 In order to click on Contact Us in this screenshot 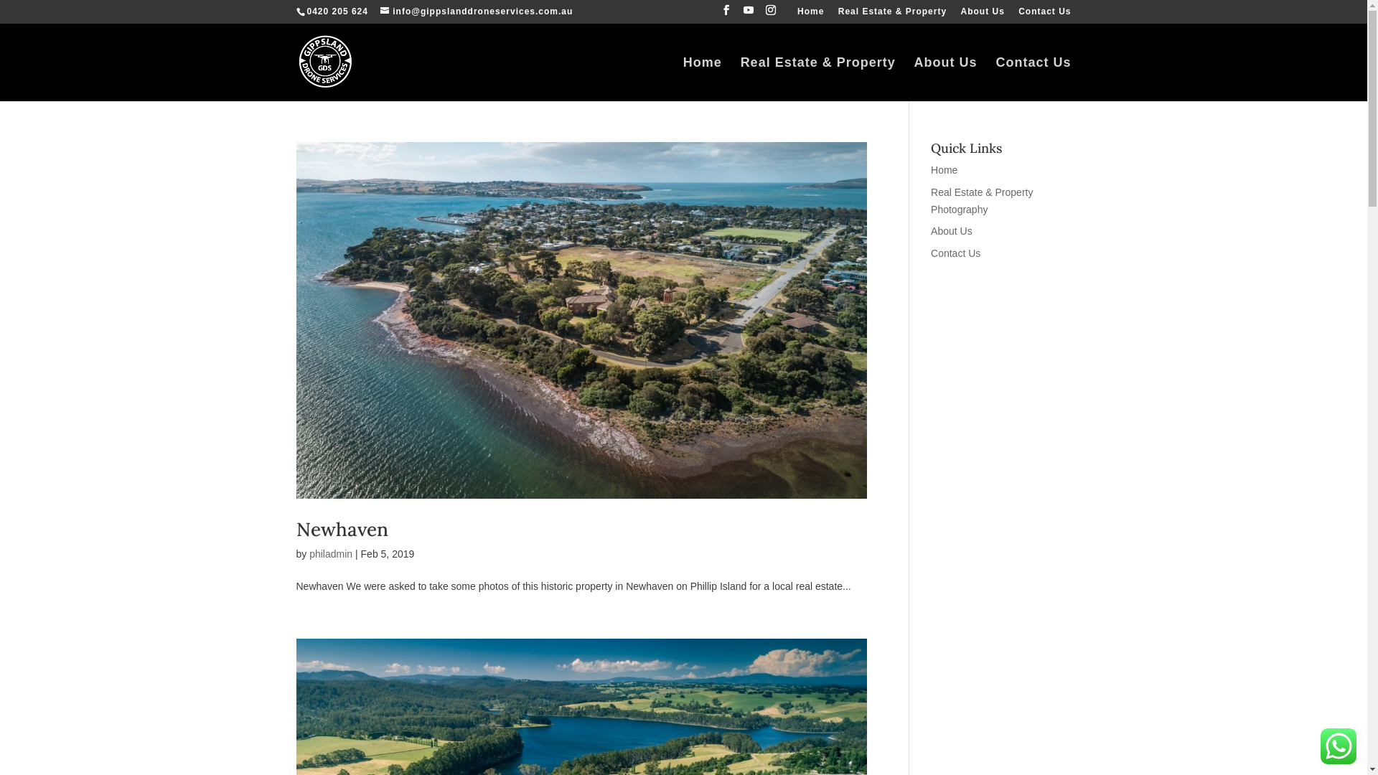, I will do `click(956, 253)`.